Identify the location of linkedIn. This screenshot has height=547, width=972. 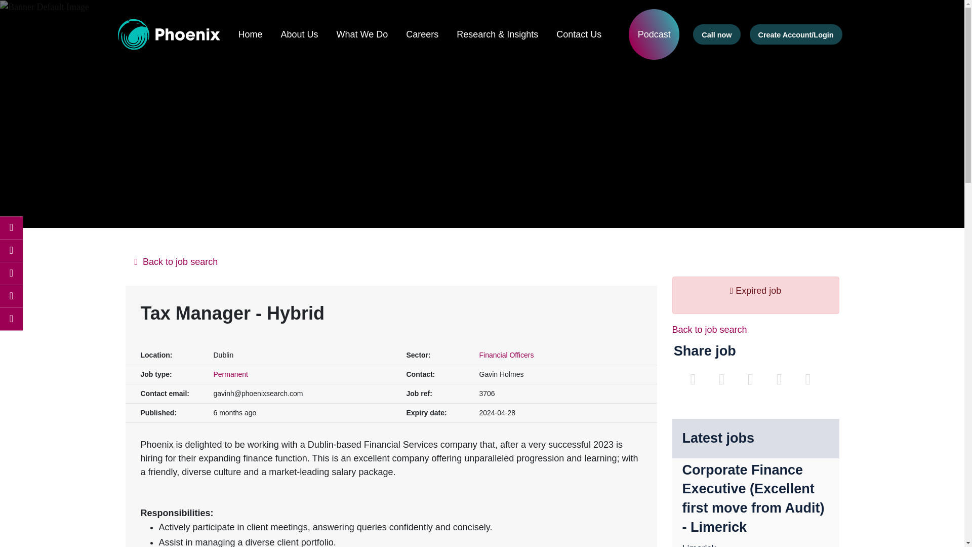
(11, 250).